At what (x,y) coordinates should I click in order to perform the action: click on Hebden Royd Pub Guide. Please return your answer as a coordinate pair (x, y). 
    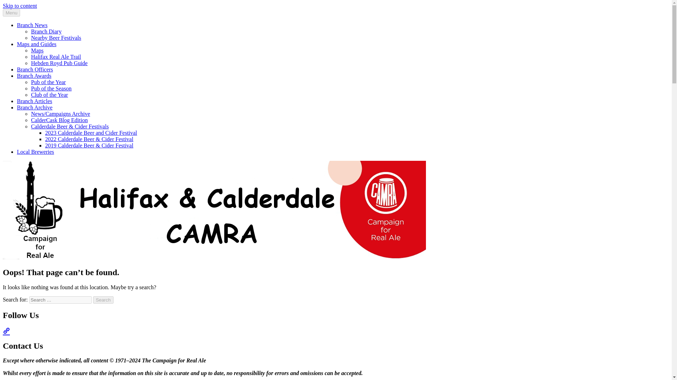
    Looking at the image, I should click on (59, 63).